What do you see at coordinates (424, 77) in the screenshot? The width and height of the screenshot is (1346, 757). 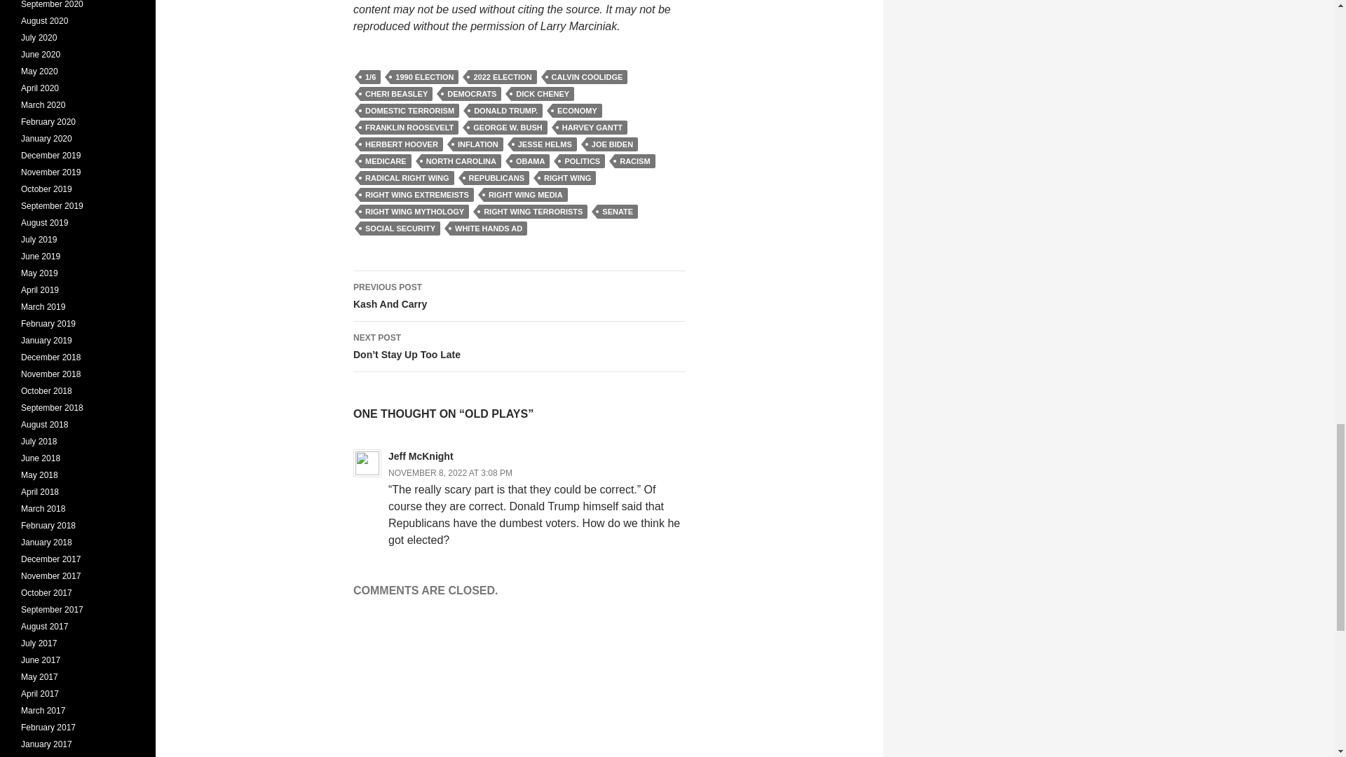 I see `1990 ELECTION` at bounding box center [424, 77].